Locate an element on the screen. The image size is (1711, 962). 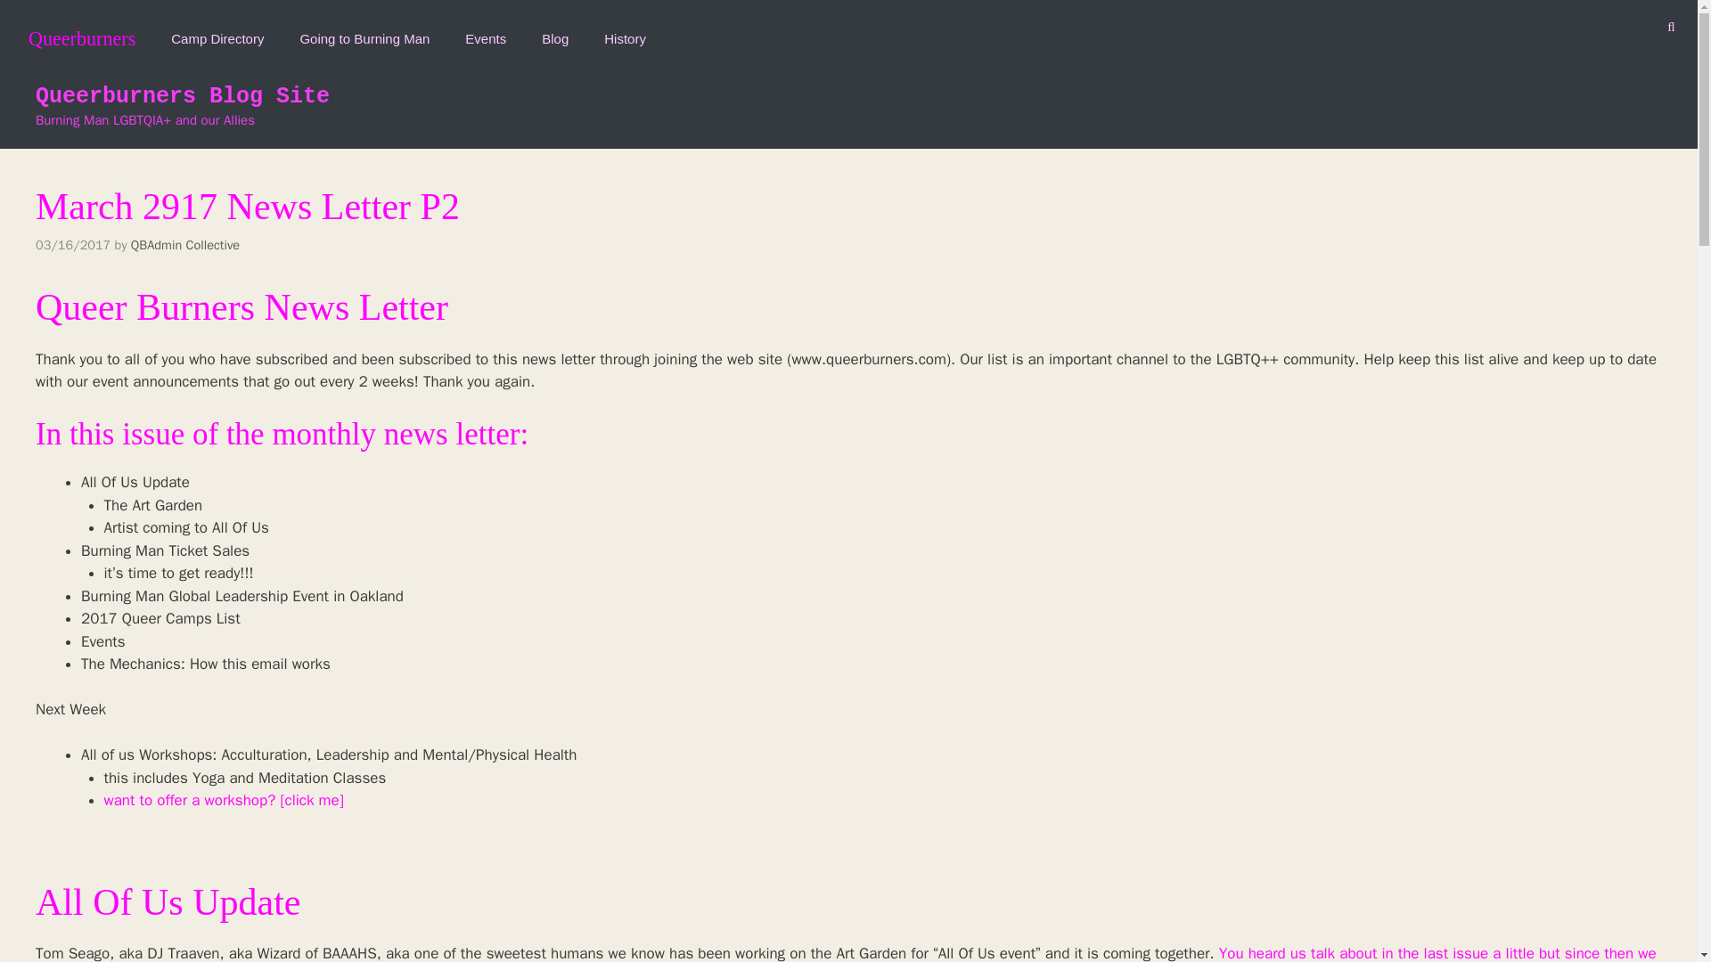
Events is located at coordinates (485, 33).